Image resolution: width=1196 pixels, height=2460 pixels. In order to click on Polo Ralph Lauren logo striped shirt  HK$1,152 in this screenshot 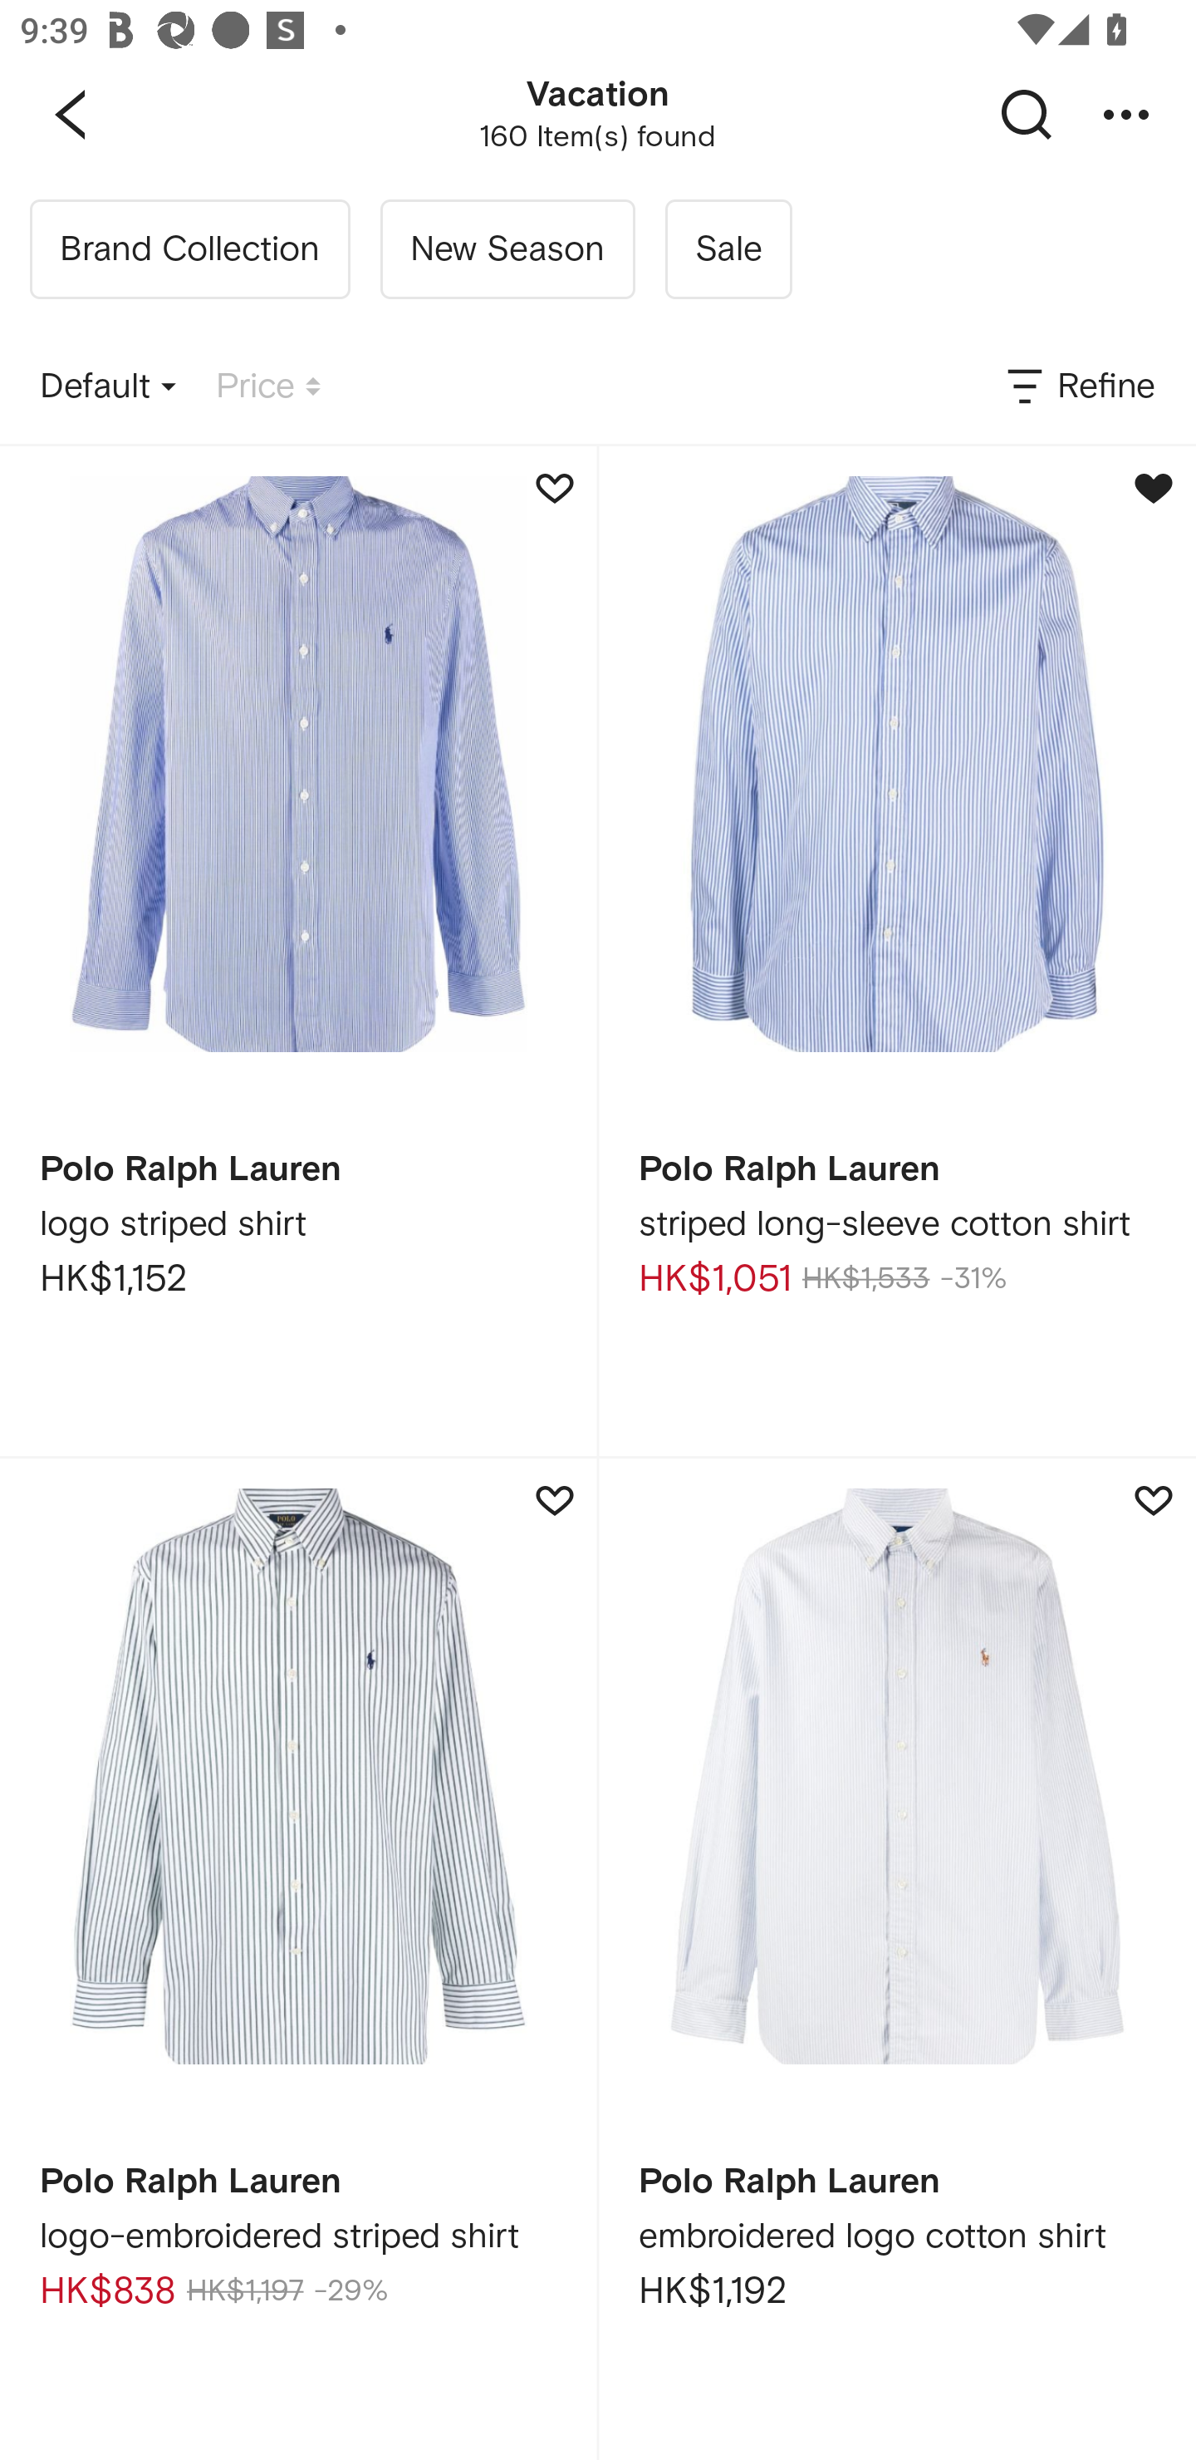, I will do `click(298, 951)`.